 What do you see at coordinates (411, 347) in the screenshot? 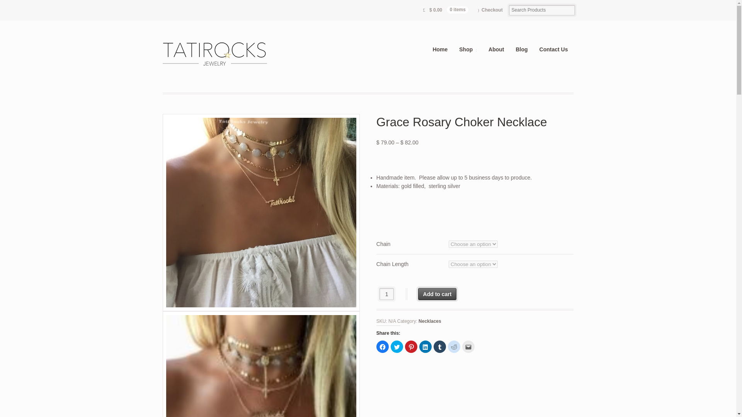
I see `Click to share on Pinterest` at bounding box center [411, 347].